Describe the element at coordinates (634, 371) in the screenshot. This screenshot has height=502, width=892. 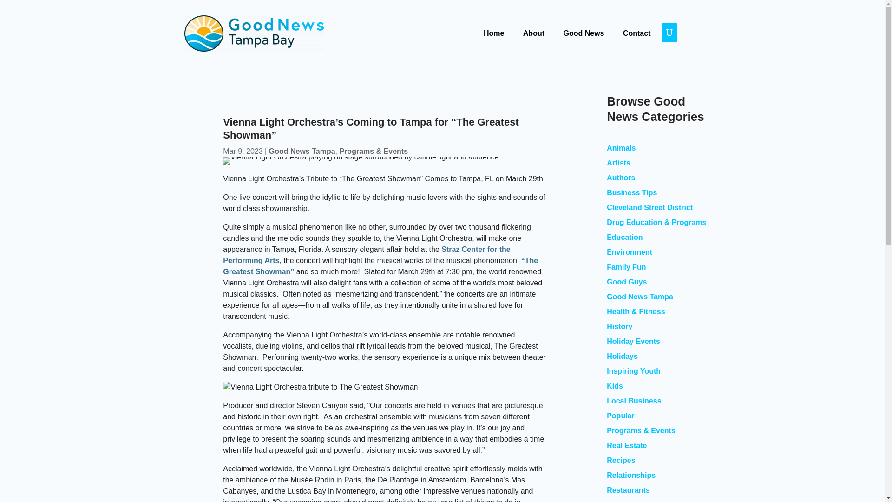
I see `Inspiring Youth` at that location.